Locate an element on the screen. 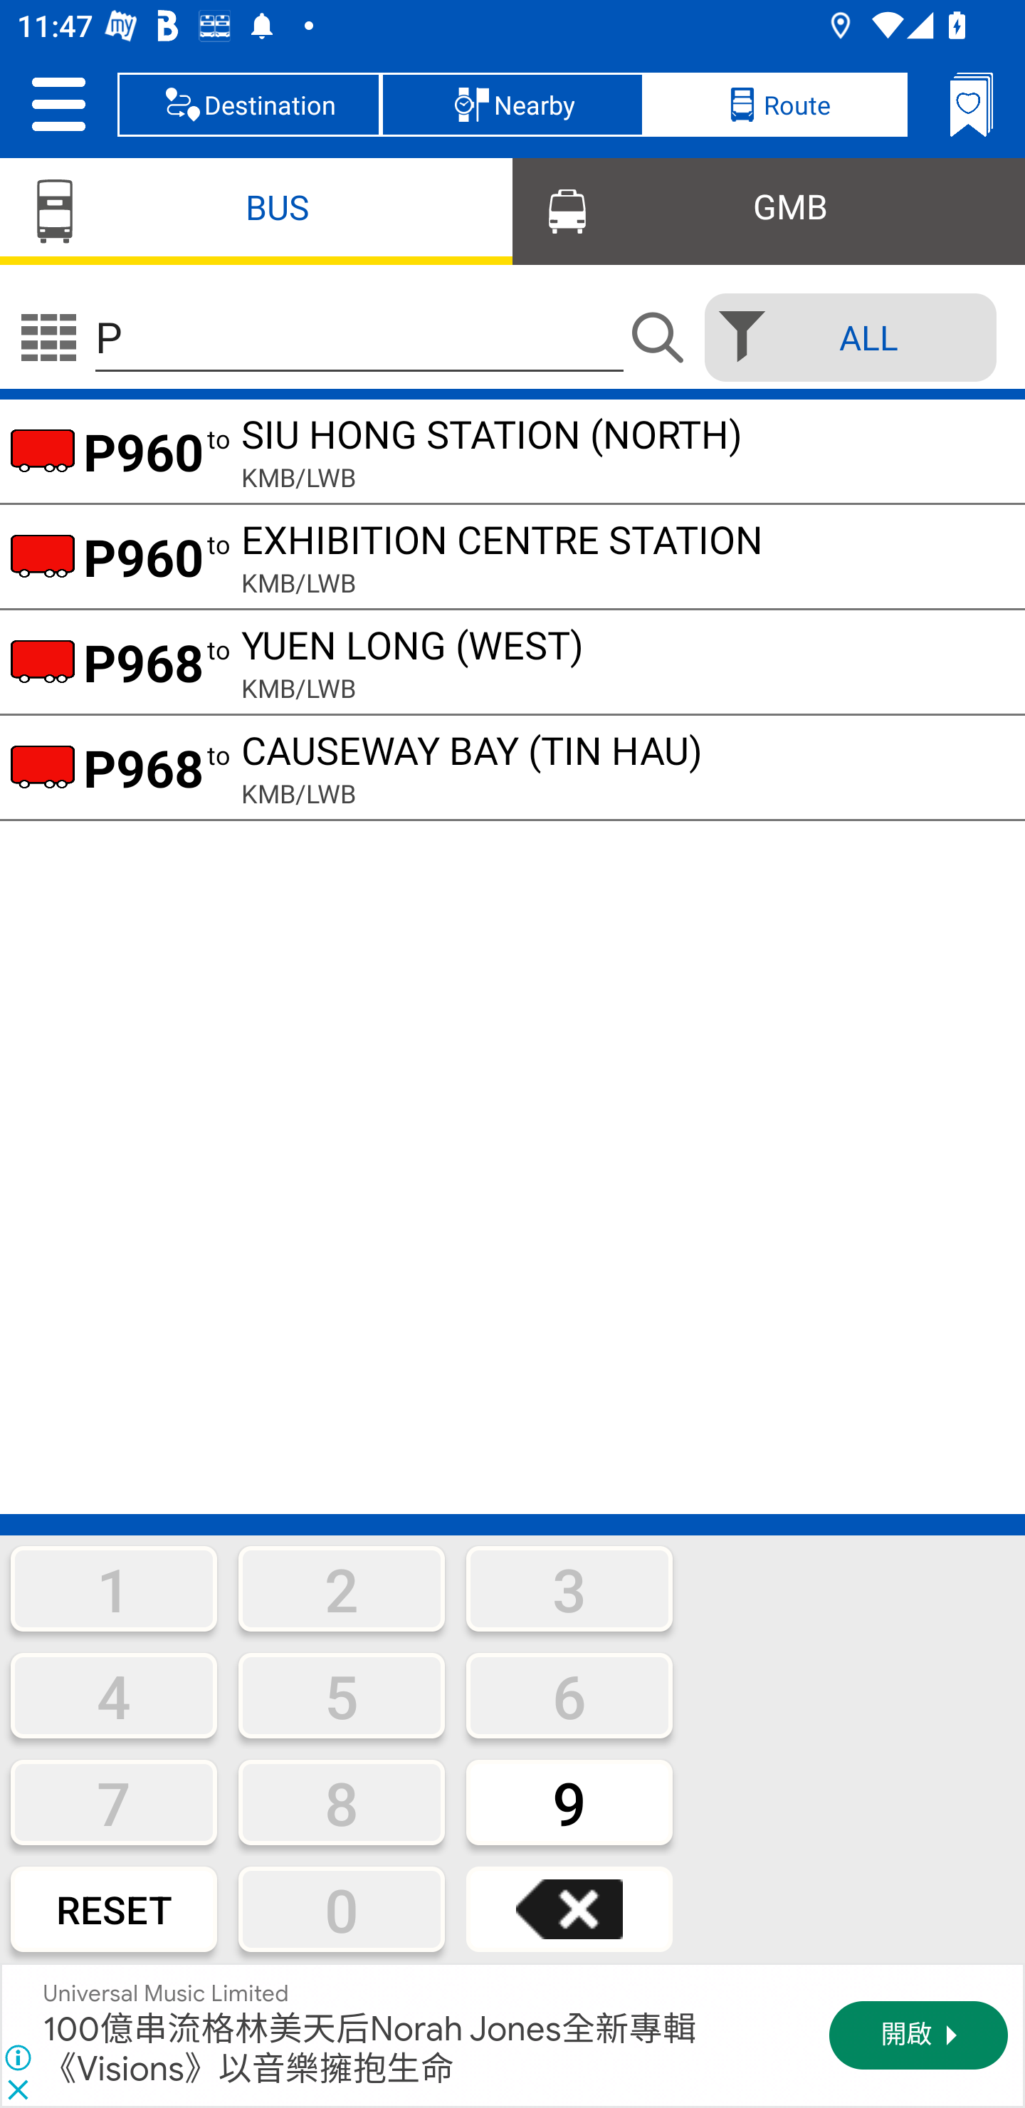 This screenshot has height=2108, width=1025. RESET is located at coordinates (114, 1909).